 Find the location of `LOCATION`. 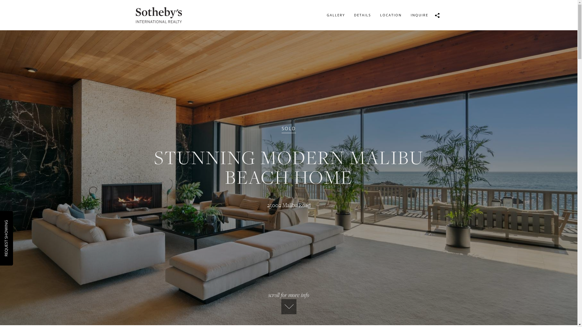

LOCATION is located at coordinates (390, 15).